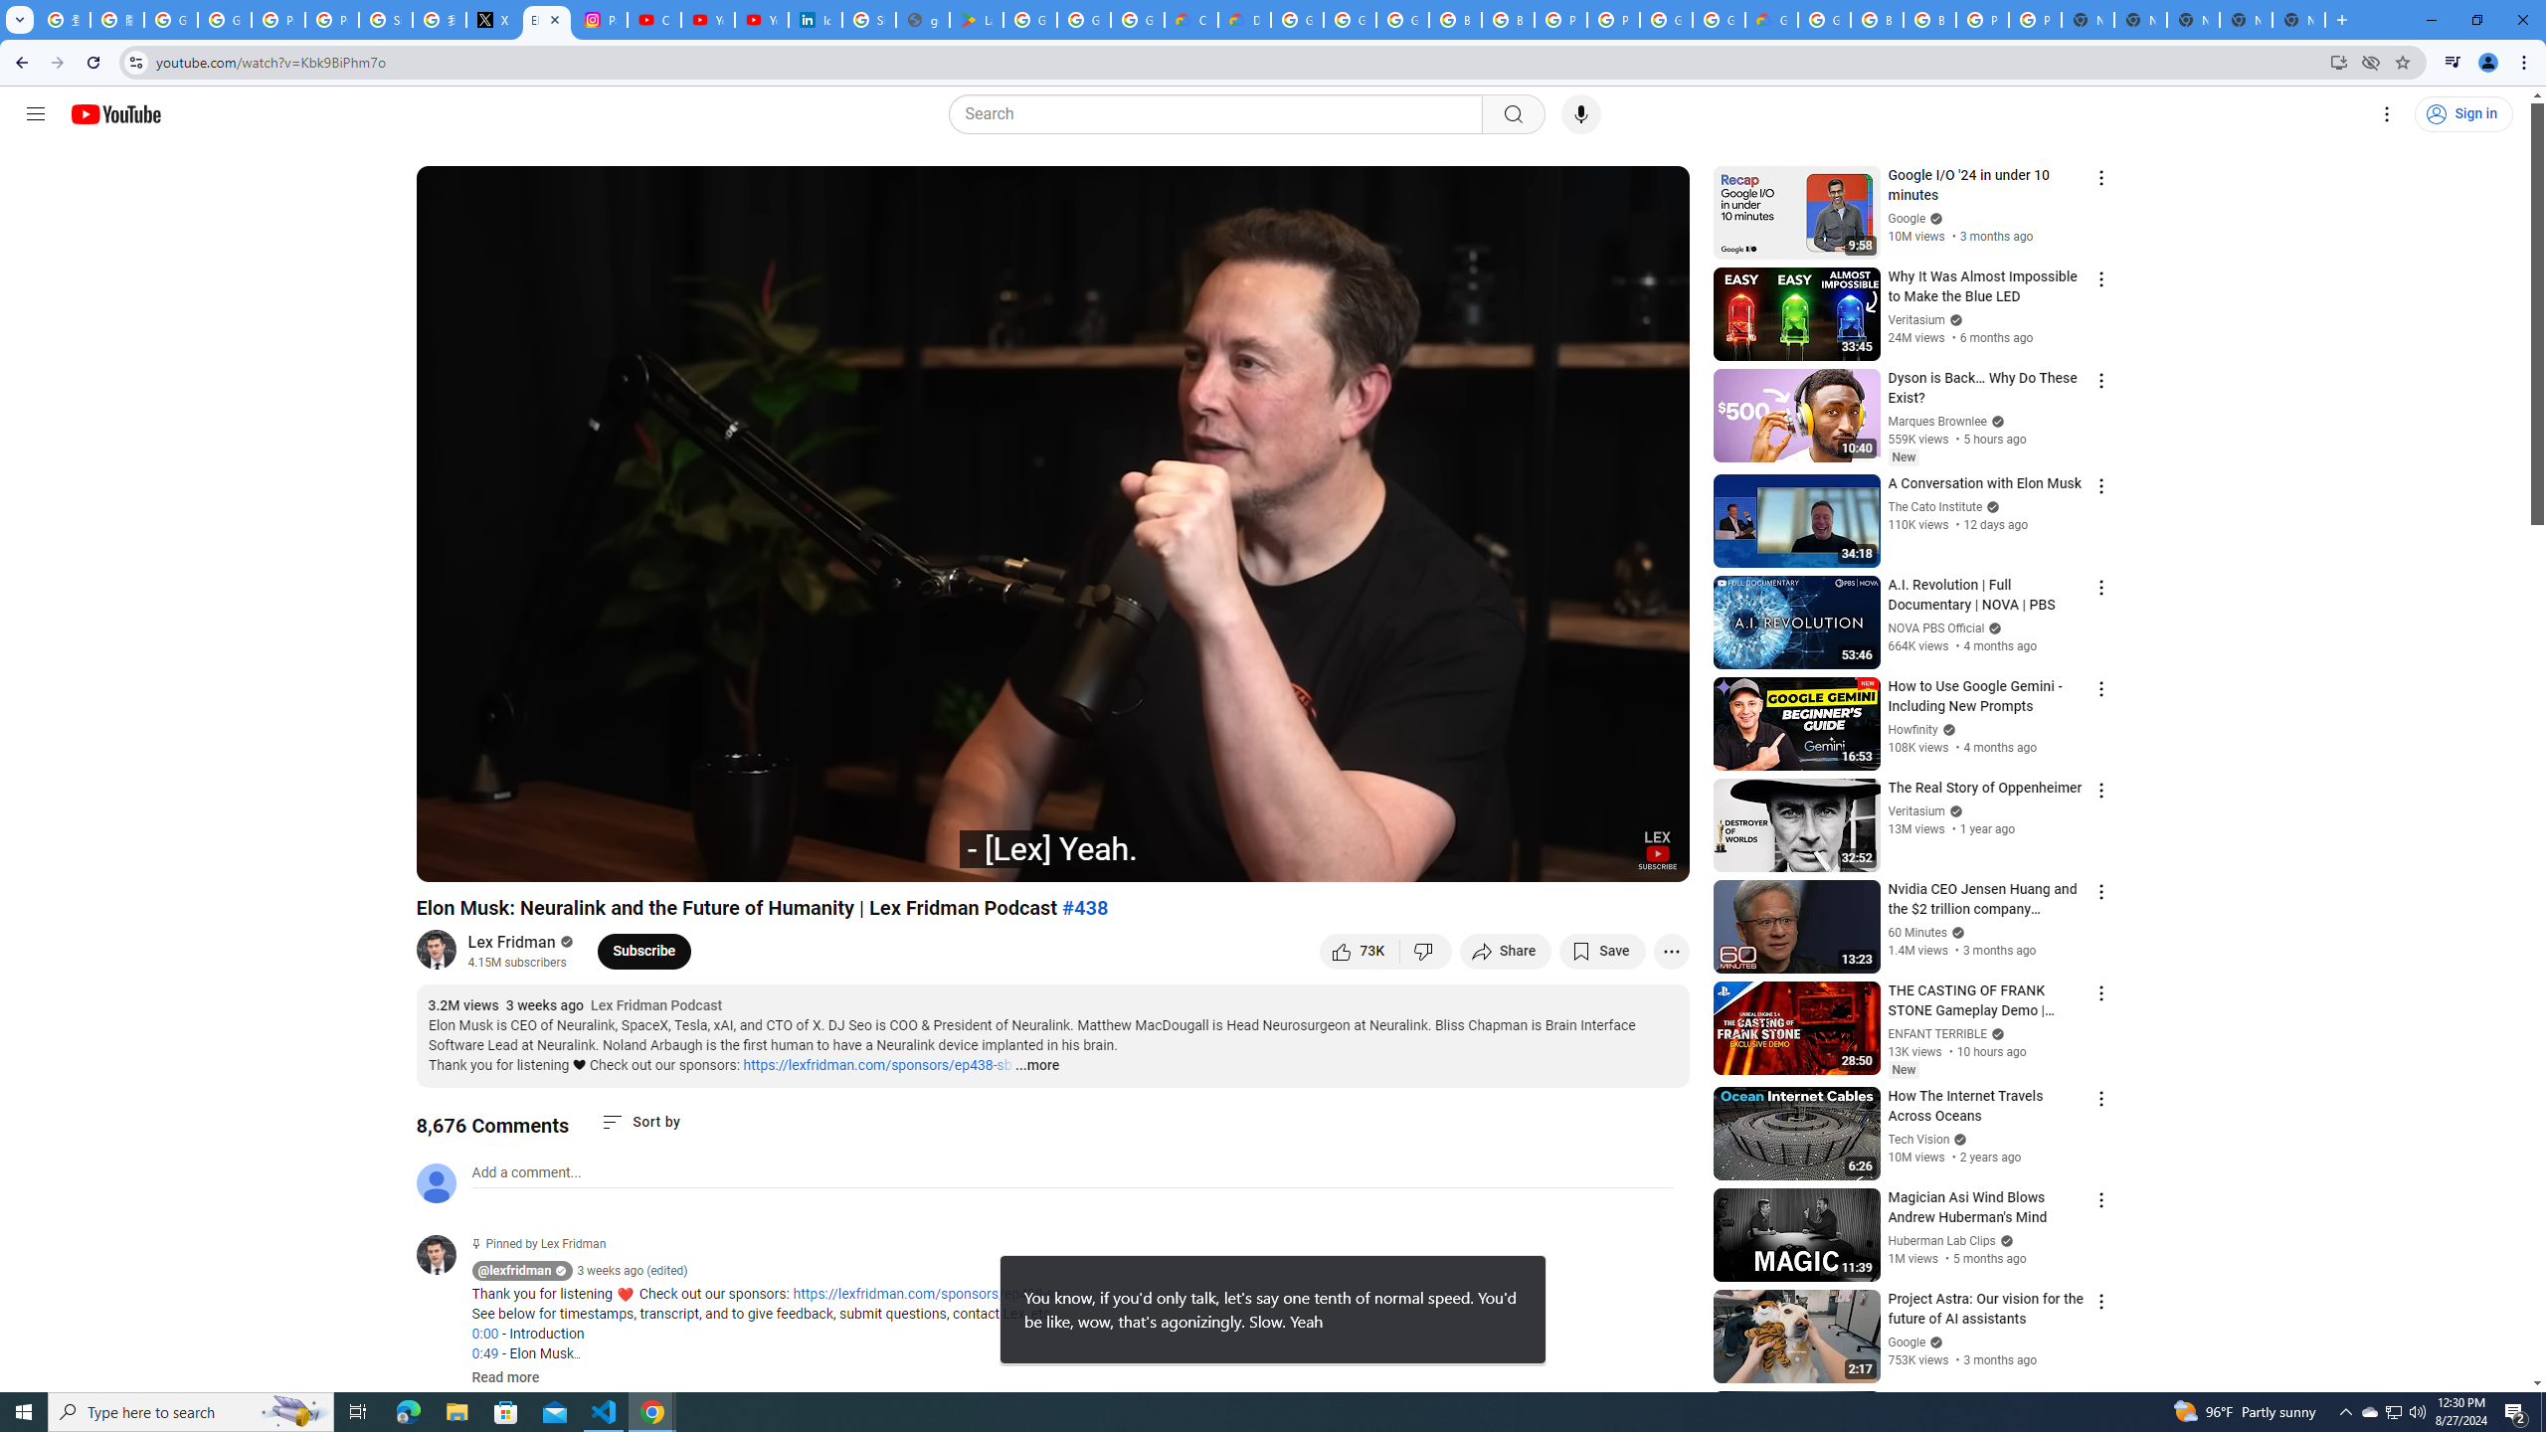 This screenshot has width=2546, height=1432. Describe the element at coordinates (1671, 951) in the screenshot. I see `More actions` at that location.